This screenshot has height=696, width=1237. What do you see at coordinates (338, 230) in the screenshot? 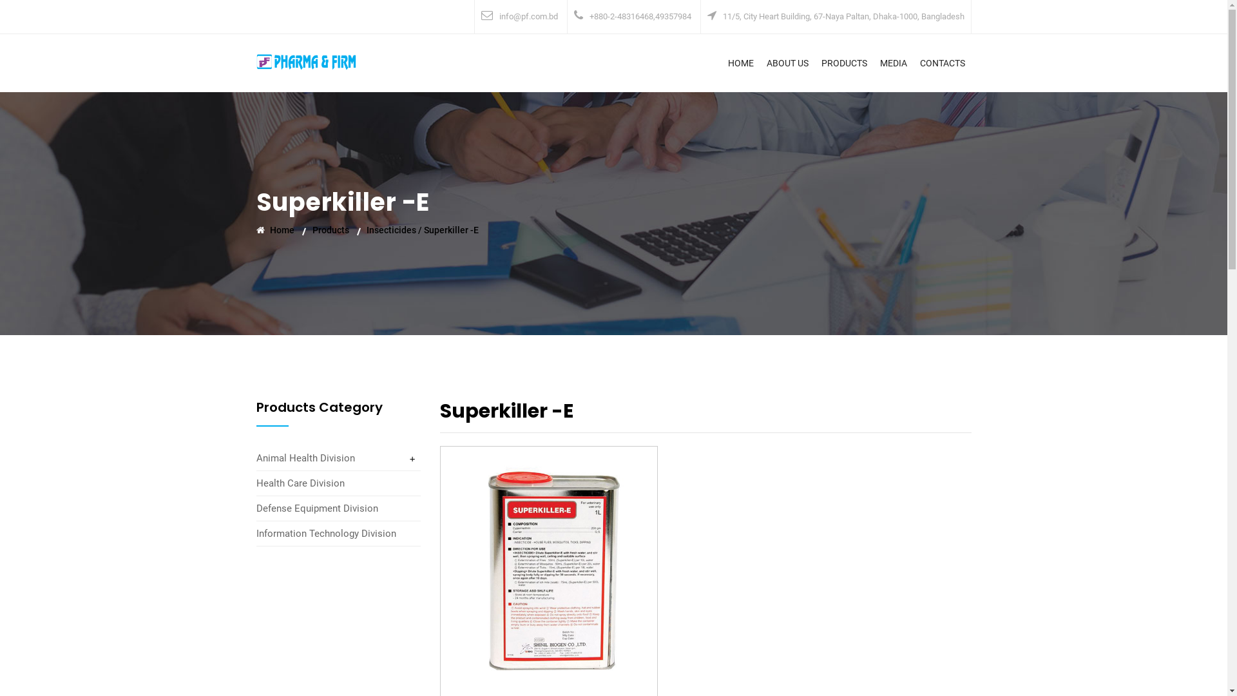
I see `Products` at bounding box center [338, 230].